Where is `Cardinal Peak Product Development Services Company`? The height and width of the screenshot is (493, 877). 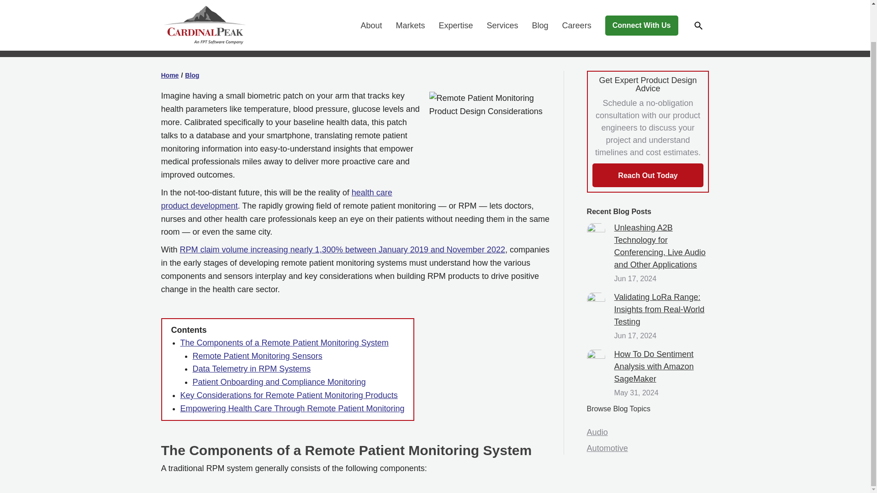 Cardinal Peak Product Development Services Company is located at coordinates (204, 3).